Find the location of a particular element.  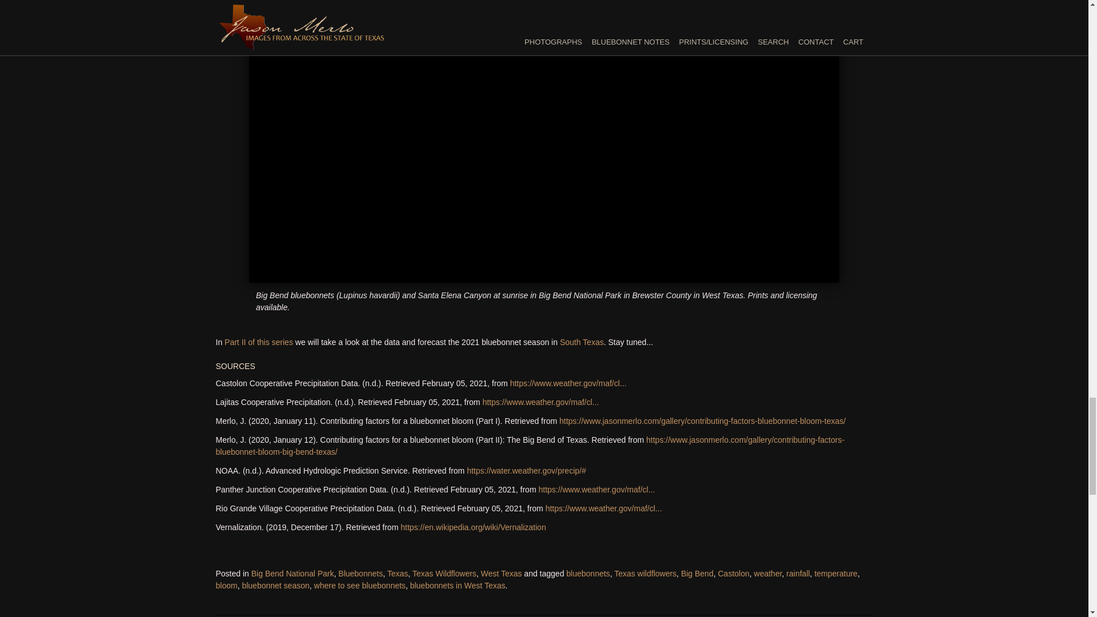

Texas wildflowers is located at coordinates (646, 573).